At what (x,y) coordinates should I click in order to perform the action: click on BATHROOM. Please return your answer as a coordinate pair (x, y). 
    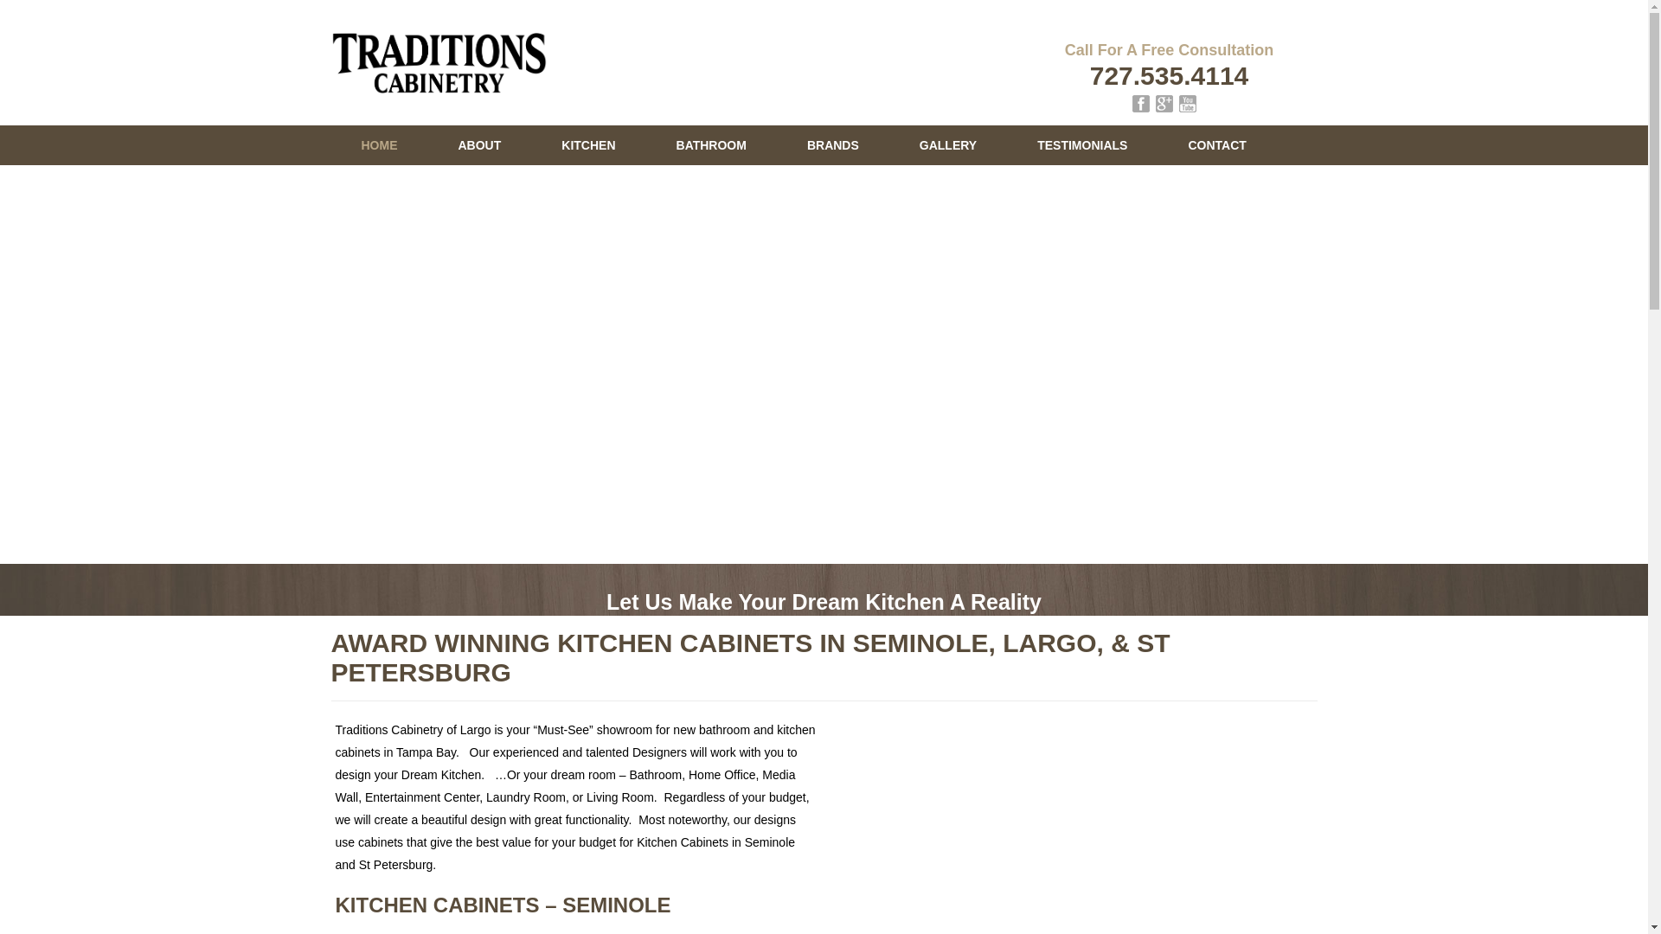
    Looking at the image, I should click on (711, 145).